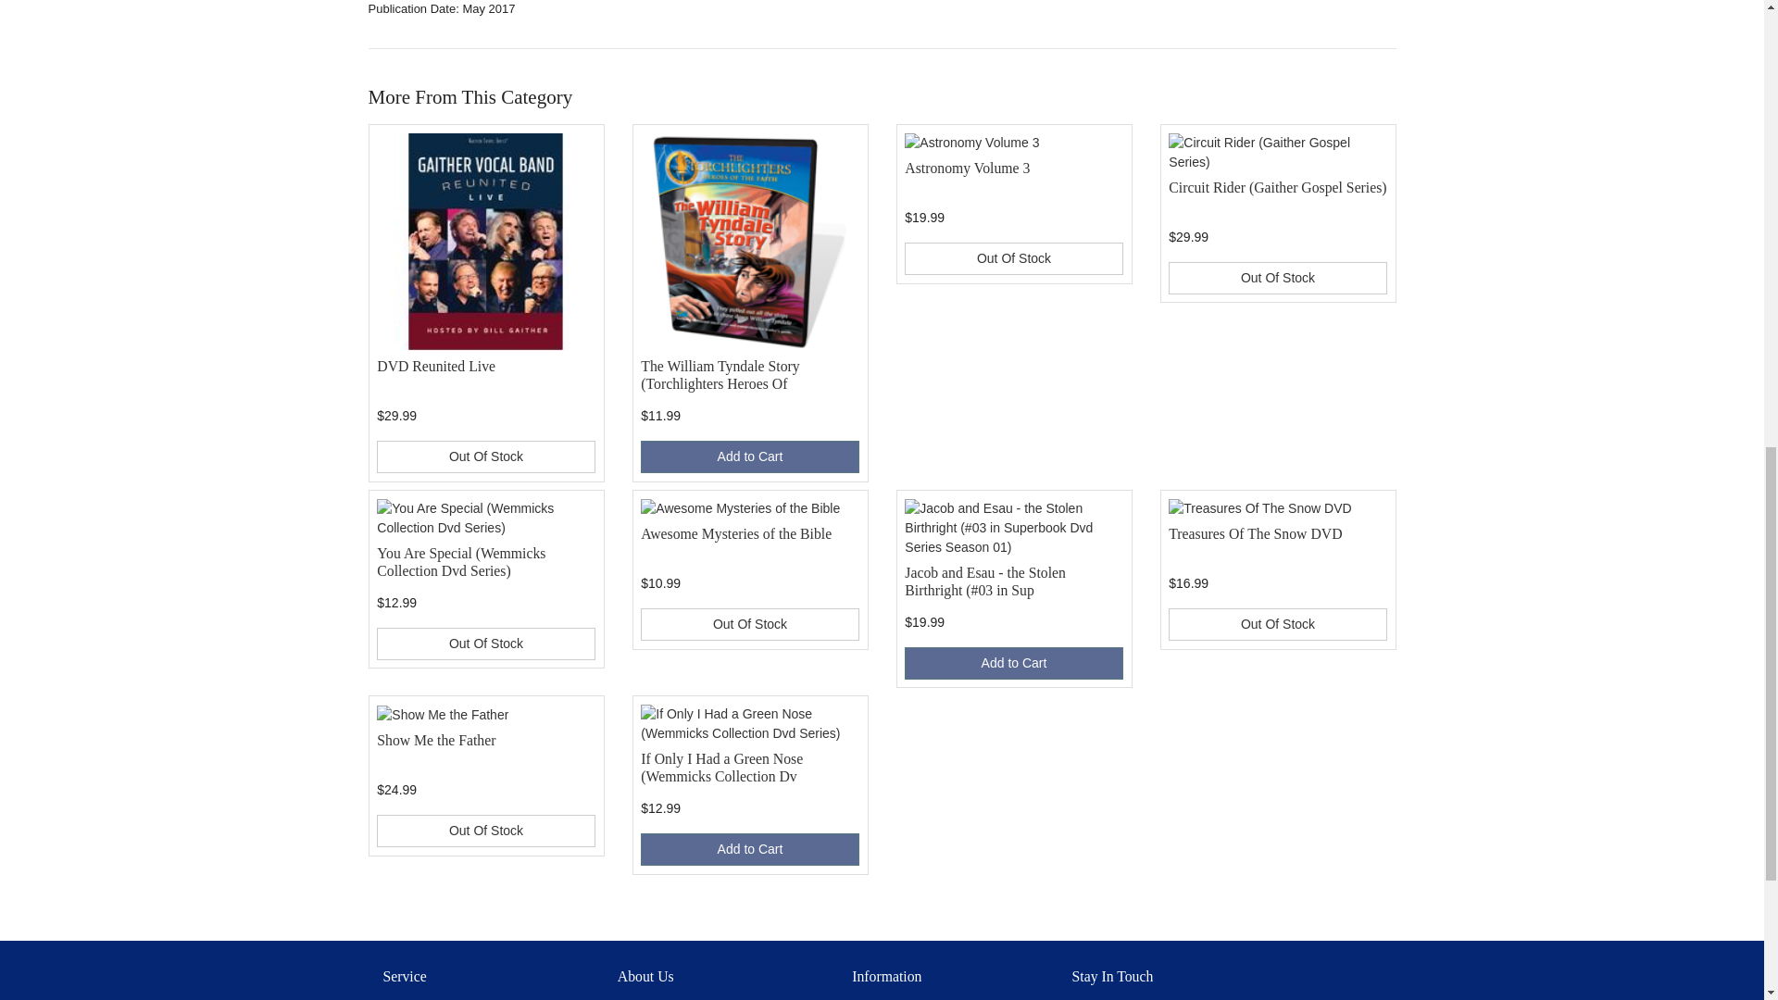 Image resolution: width=1778 pixels, height=1000 pixels. What do you see at coordinates (1013, 259) in the screenshot?
I see `Notify Me When Astronomy Volume 3 Is Back In Stock` at bounding box center [1013, 259].